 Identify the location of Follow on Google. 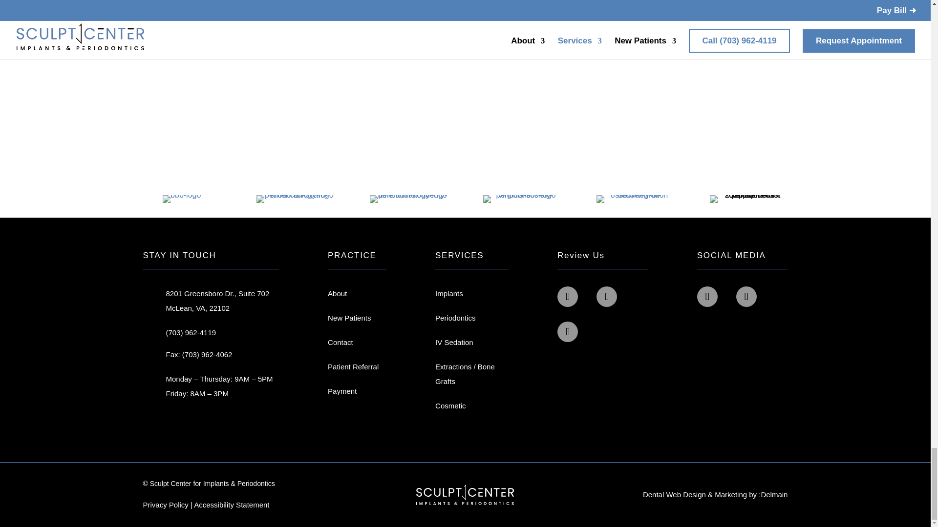
(567, 297).